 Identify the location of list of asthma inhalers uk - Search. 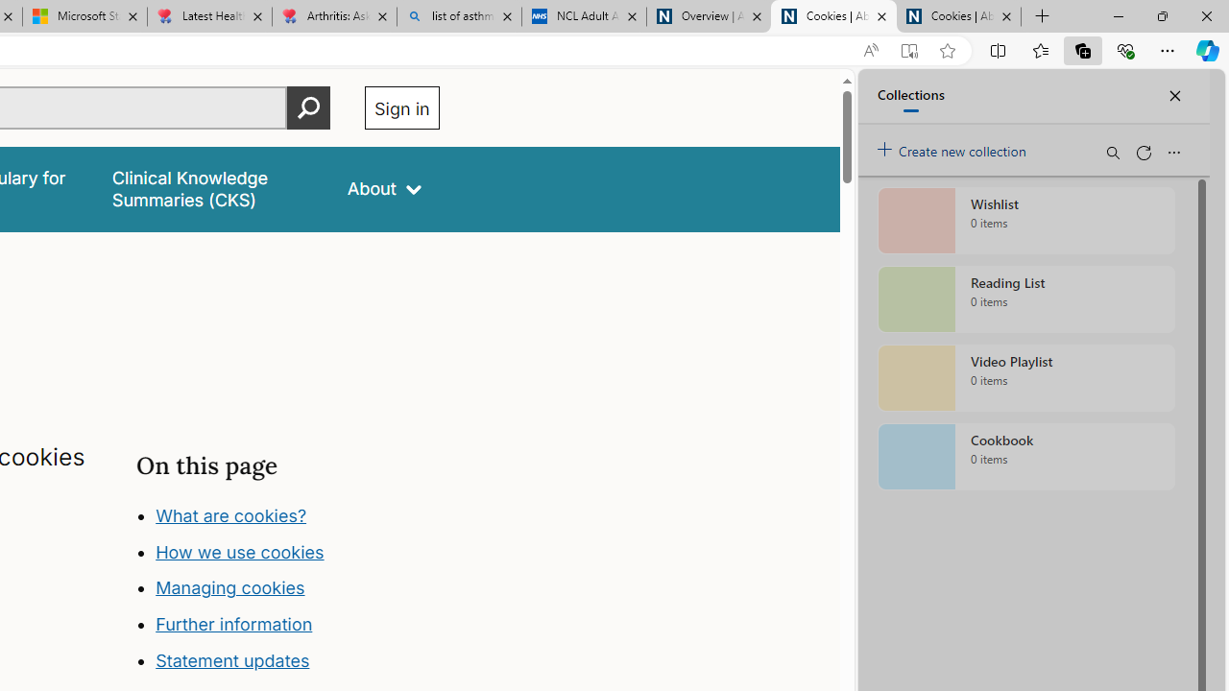
(459, 17).